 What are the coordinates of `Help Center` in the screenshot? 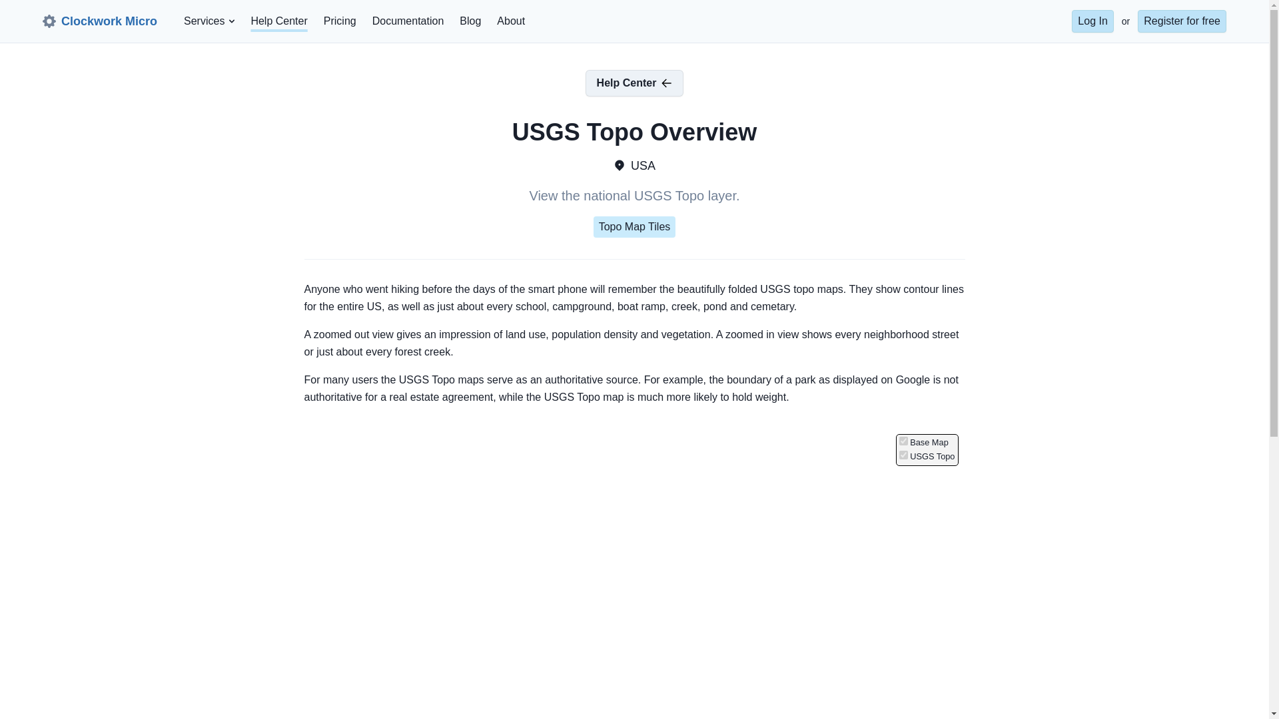 It's located at (278, 21).